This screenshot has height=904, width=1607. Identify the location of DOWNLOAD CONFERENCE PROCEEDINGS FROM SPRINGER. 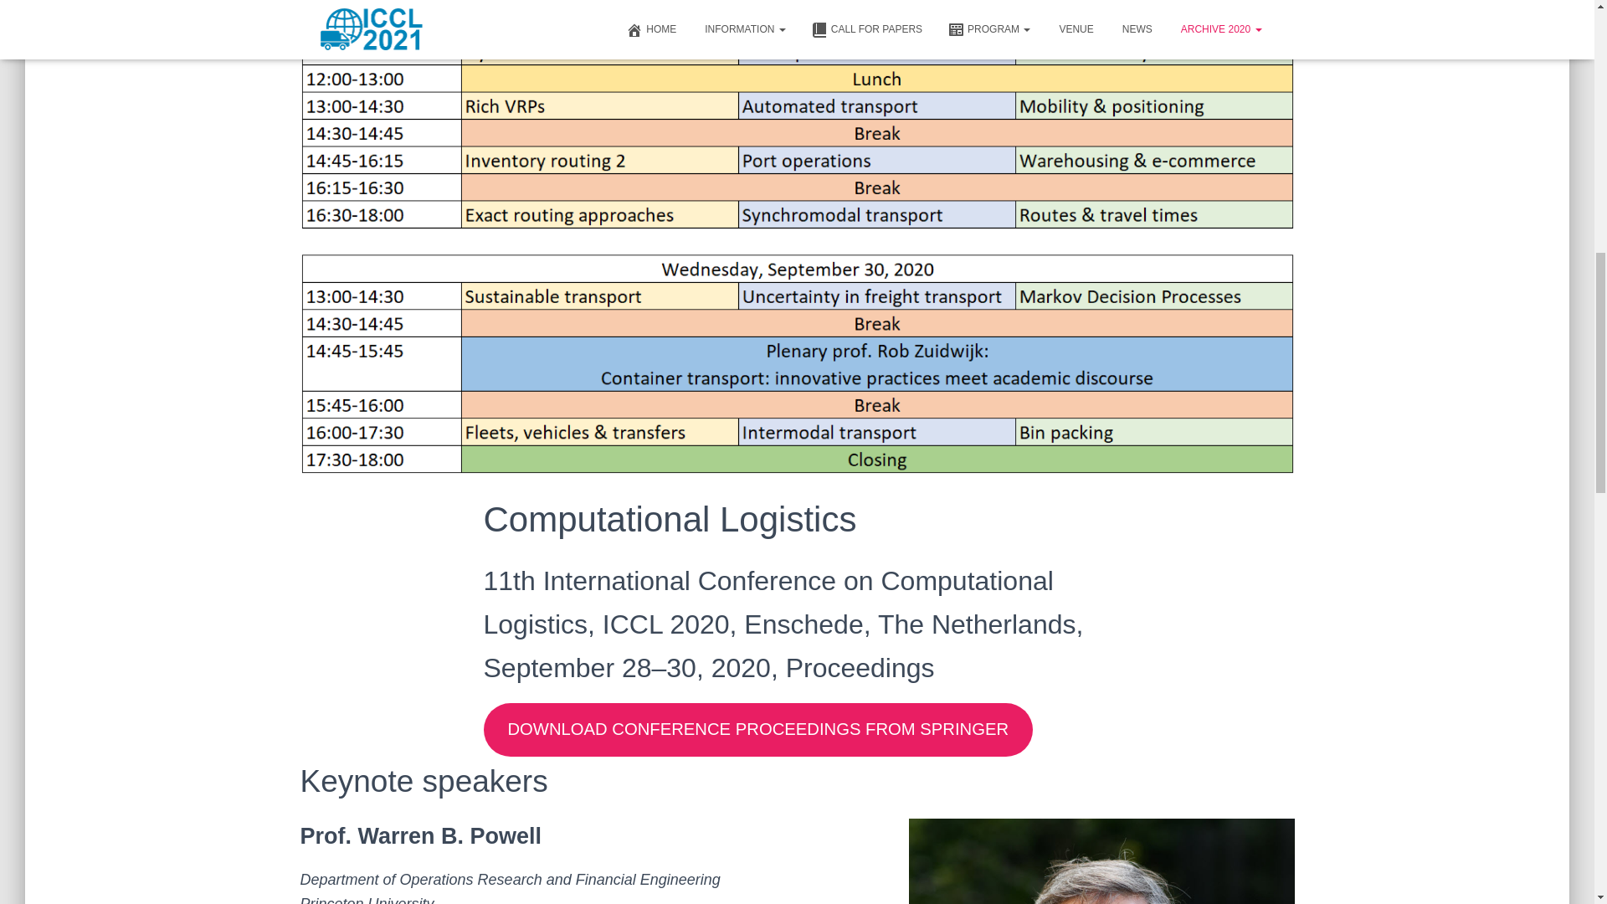
(758, 730).